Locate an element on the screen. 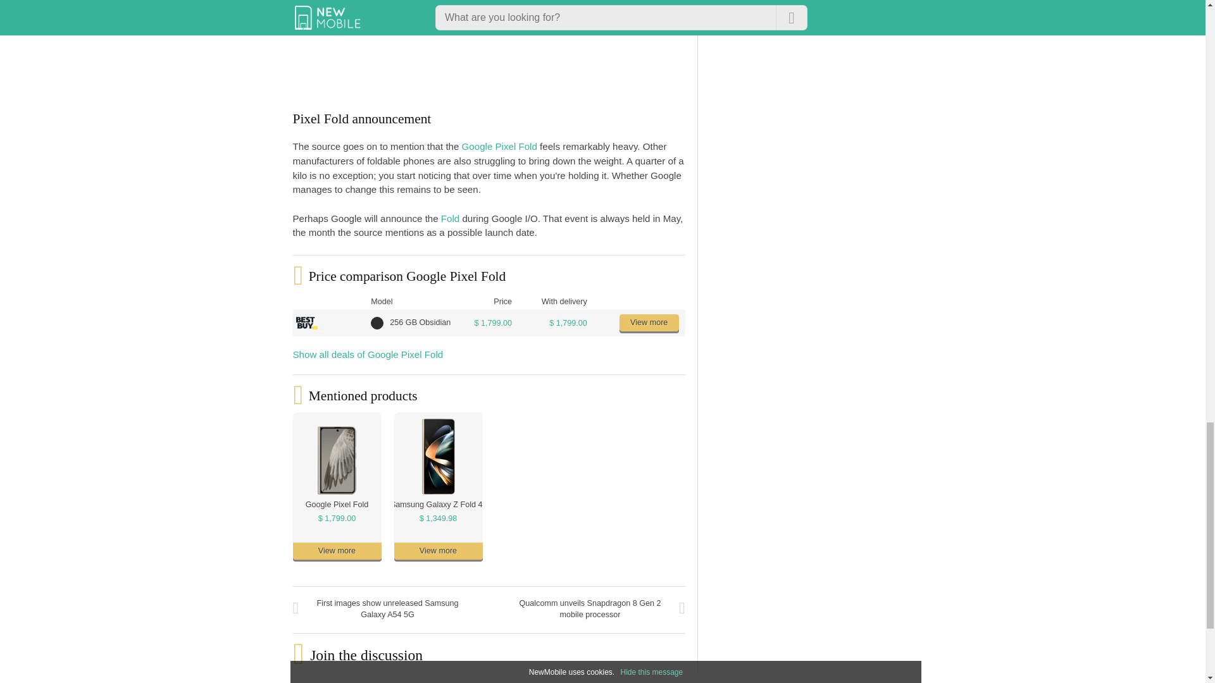  Qualcomm unveils Snapdragon 8 Gen 2 mobile processor is located at coordinates (590, 610).